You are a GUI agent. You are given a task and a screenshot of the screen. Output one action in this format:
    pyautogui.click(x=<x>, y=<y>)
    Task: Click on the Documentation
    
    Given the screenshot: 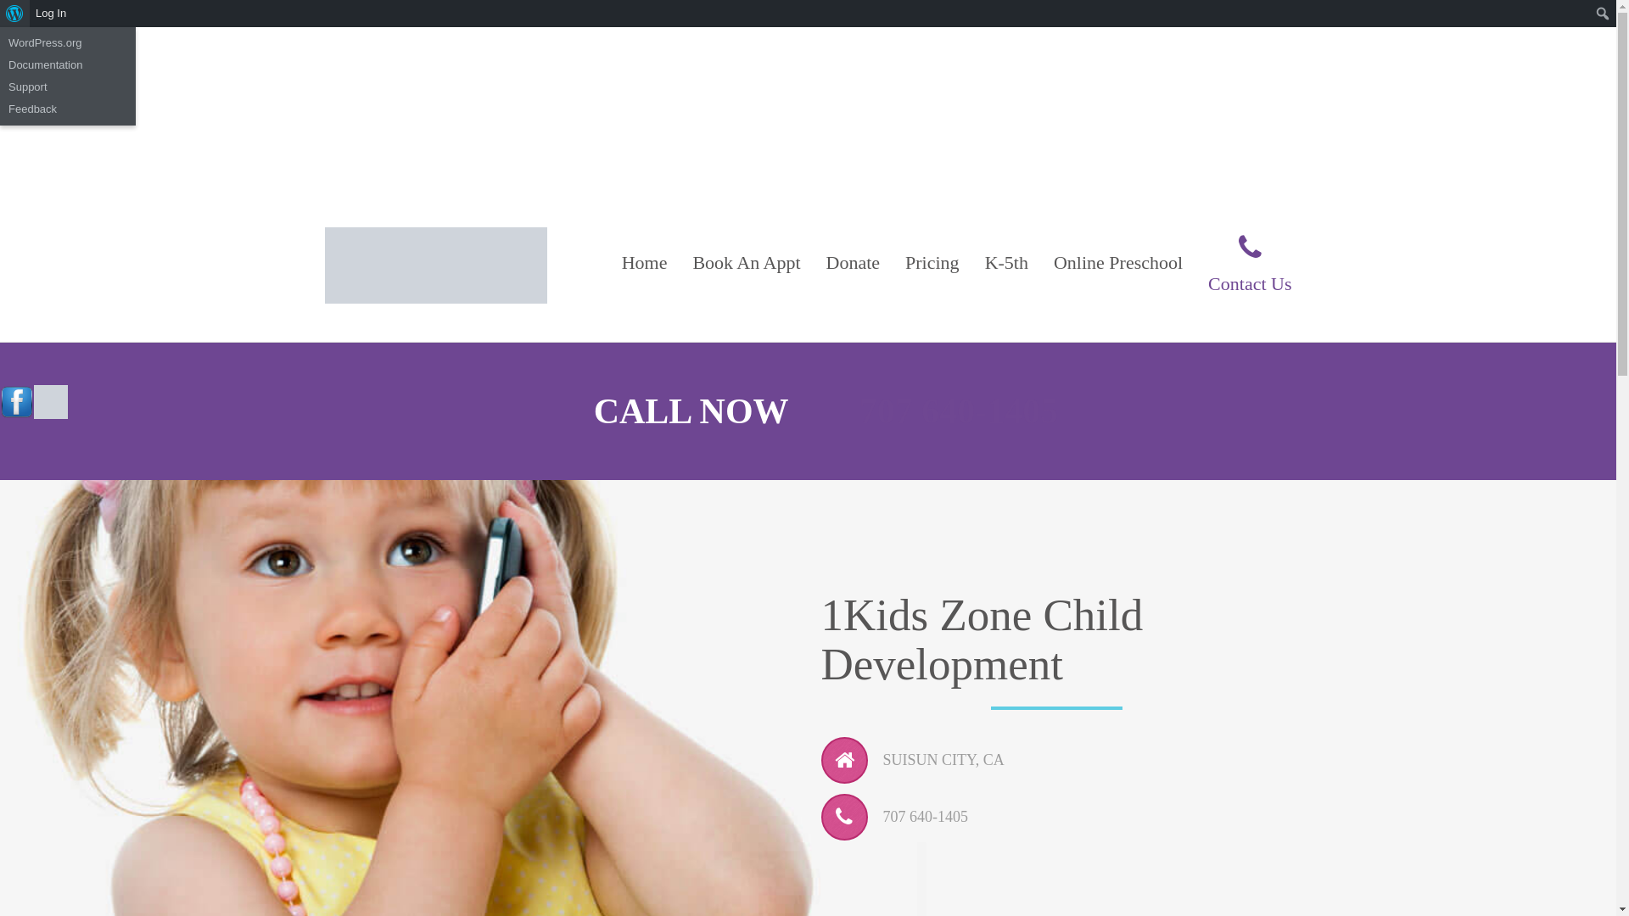 What is the action you would take?
    pyautogui.click(x=68, y=65)
    